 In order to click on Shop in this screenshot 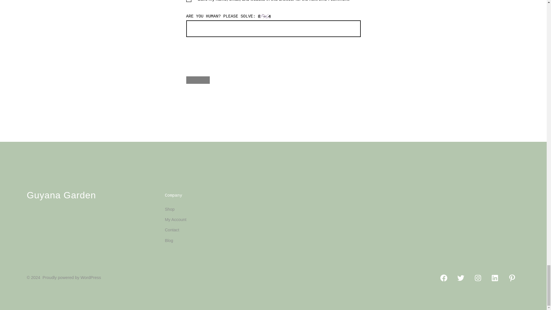, I will do `click(170, 209)`.